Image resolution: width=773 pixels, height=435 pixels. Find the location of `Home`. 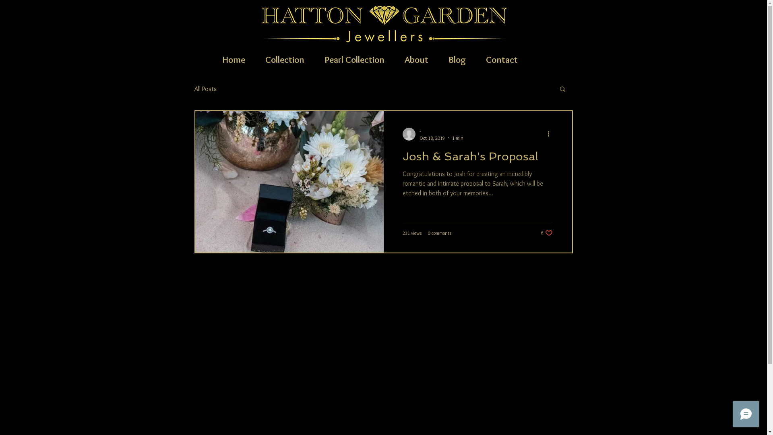

Home is located at coordinates (234, 59).